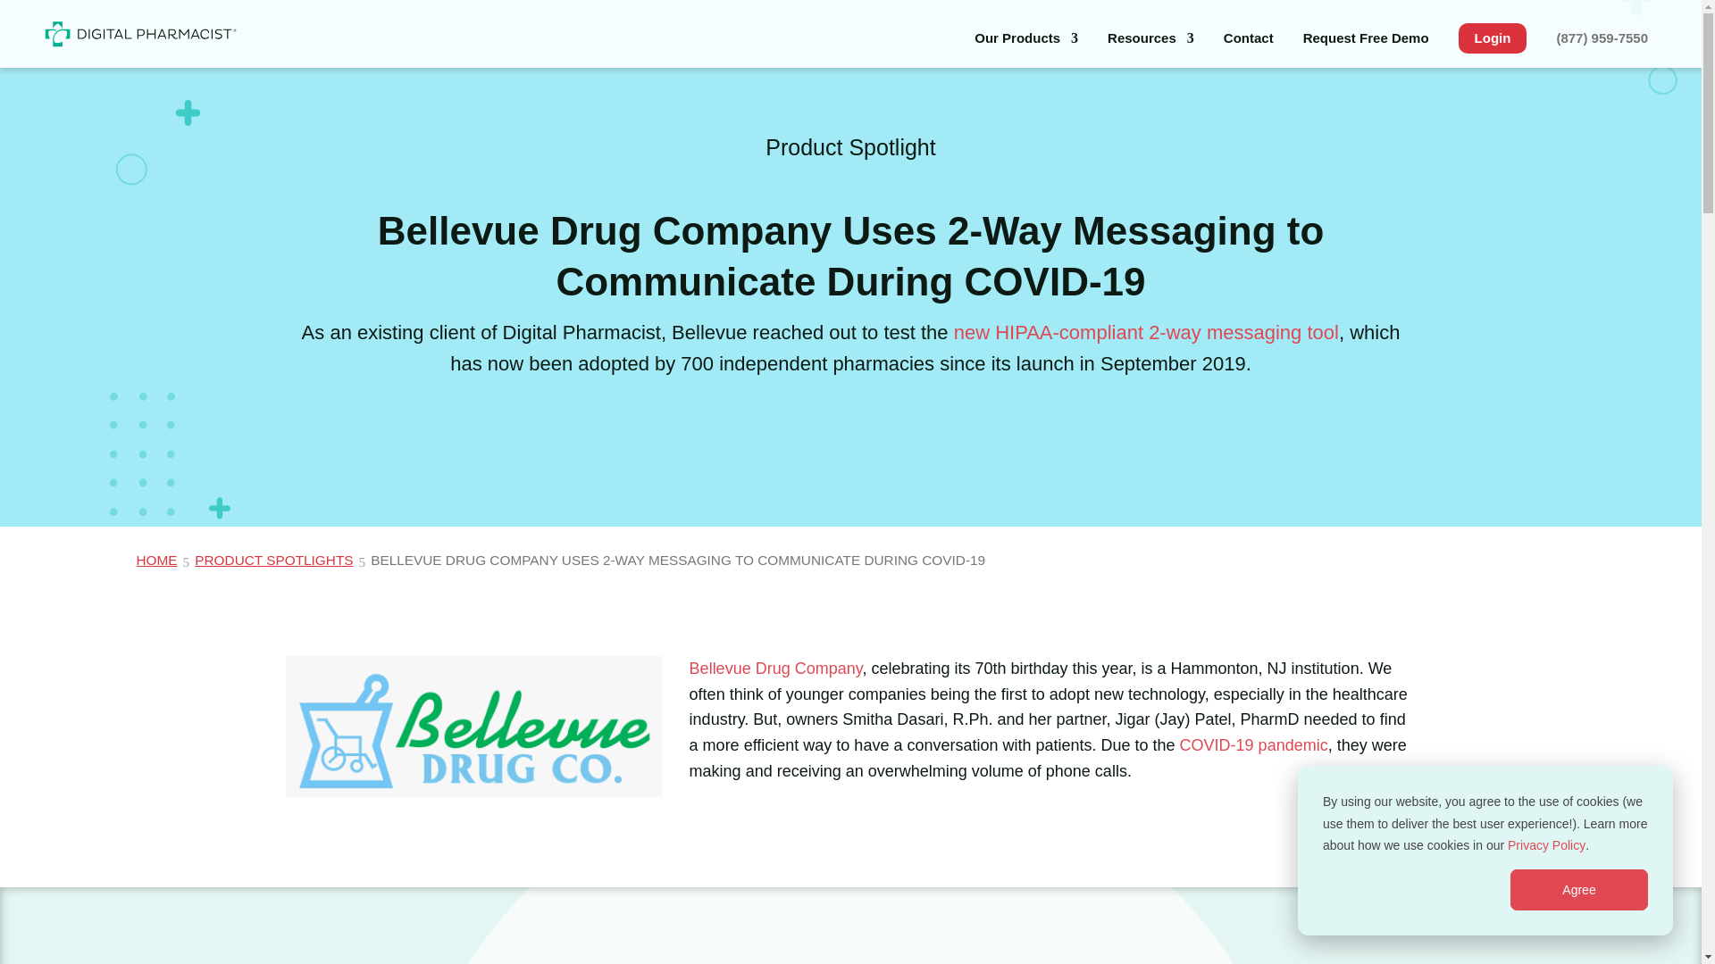 This screenshot has width=1715, height=964. I want to click on Bellevue Drug Company, so click(775, 668).